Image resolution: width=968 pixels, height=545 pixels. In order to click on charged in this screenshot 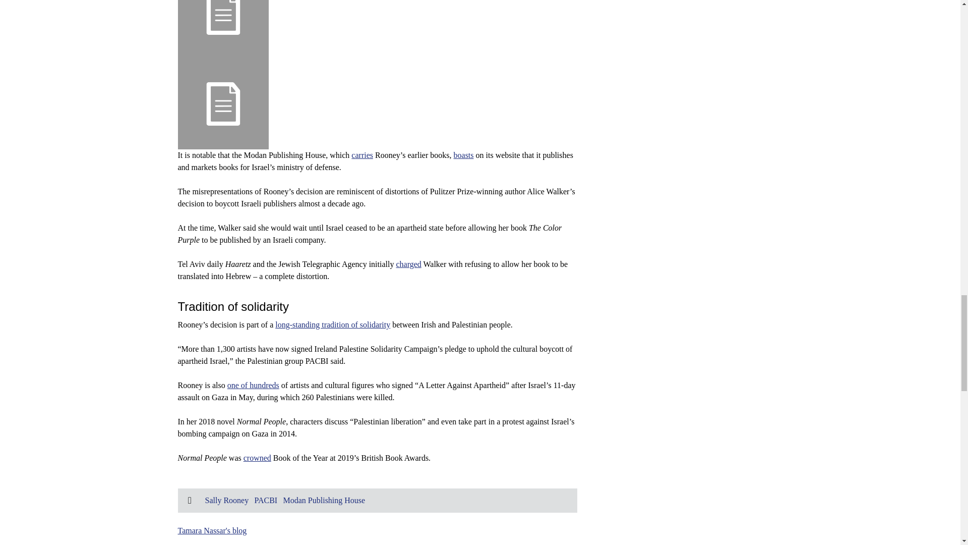, I will do `click(408, 264)`.